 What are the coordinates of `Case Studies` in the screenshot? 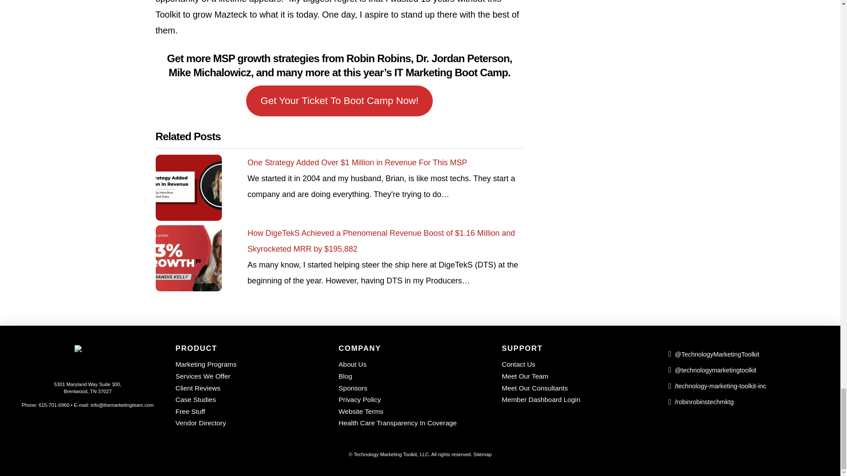 It's located at (251, 400).